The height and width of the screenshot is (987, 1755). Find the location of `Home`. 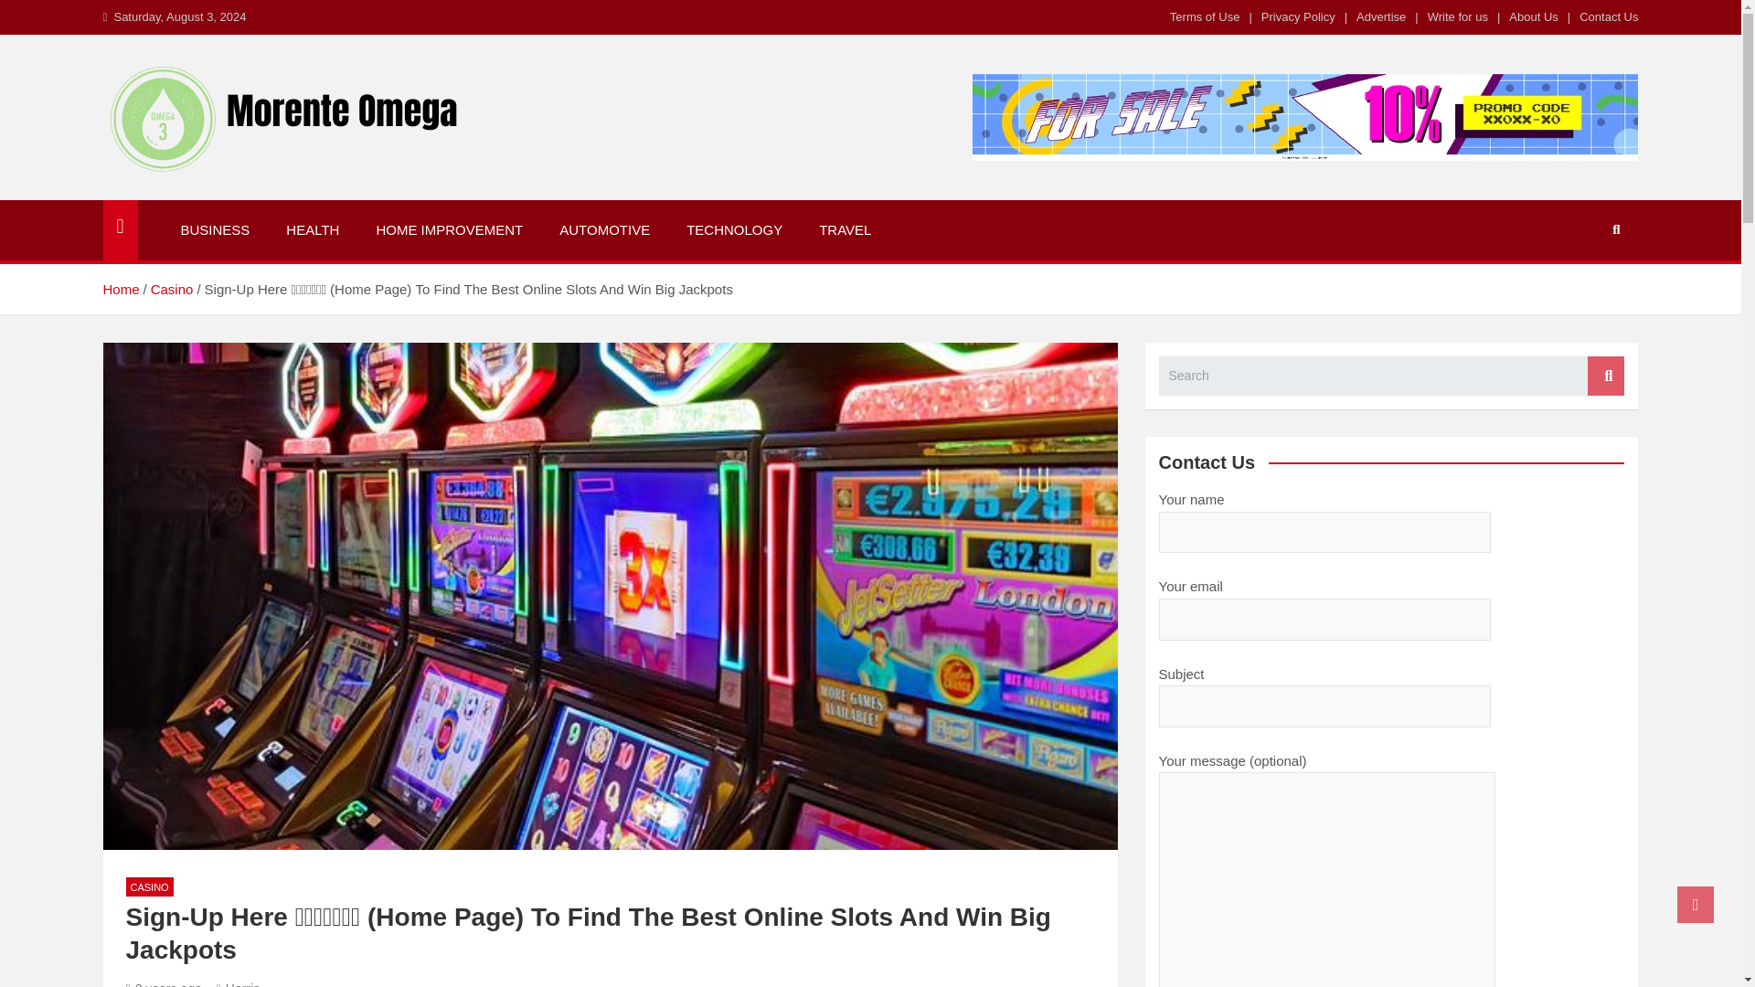

Home is located at coordinates (120, 289).